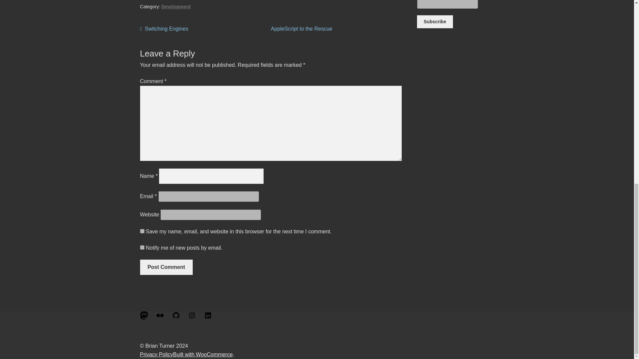 This screenshot has width=639, height=359. I want to click on Subscribe, so click(435, 22).